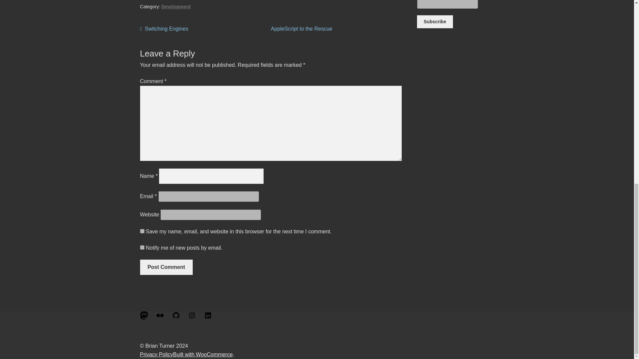 This screenshot has width=639, height=359. I want to click on Subscribe, so click(435, 22).